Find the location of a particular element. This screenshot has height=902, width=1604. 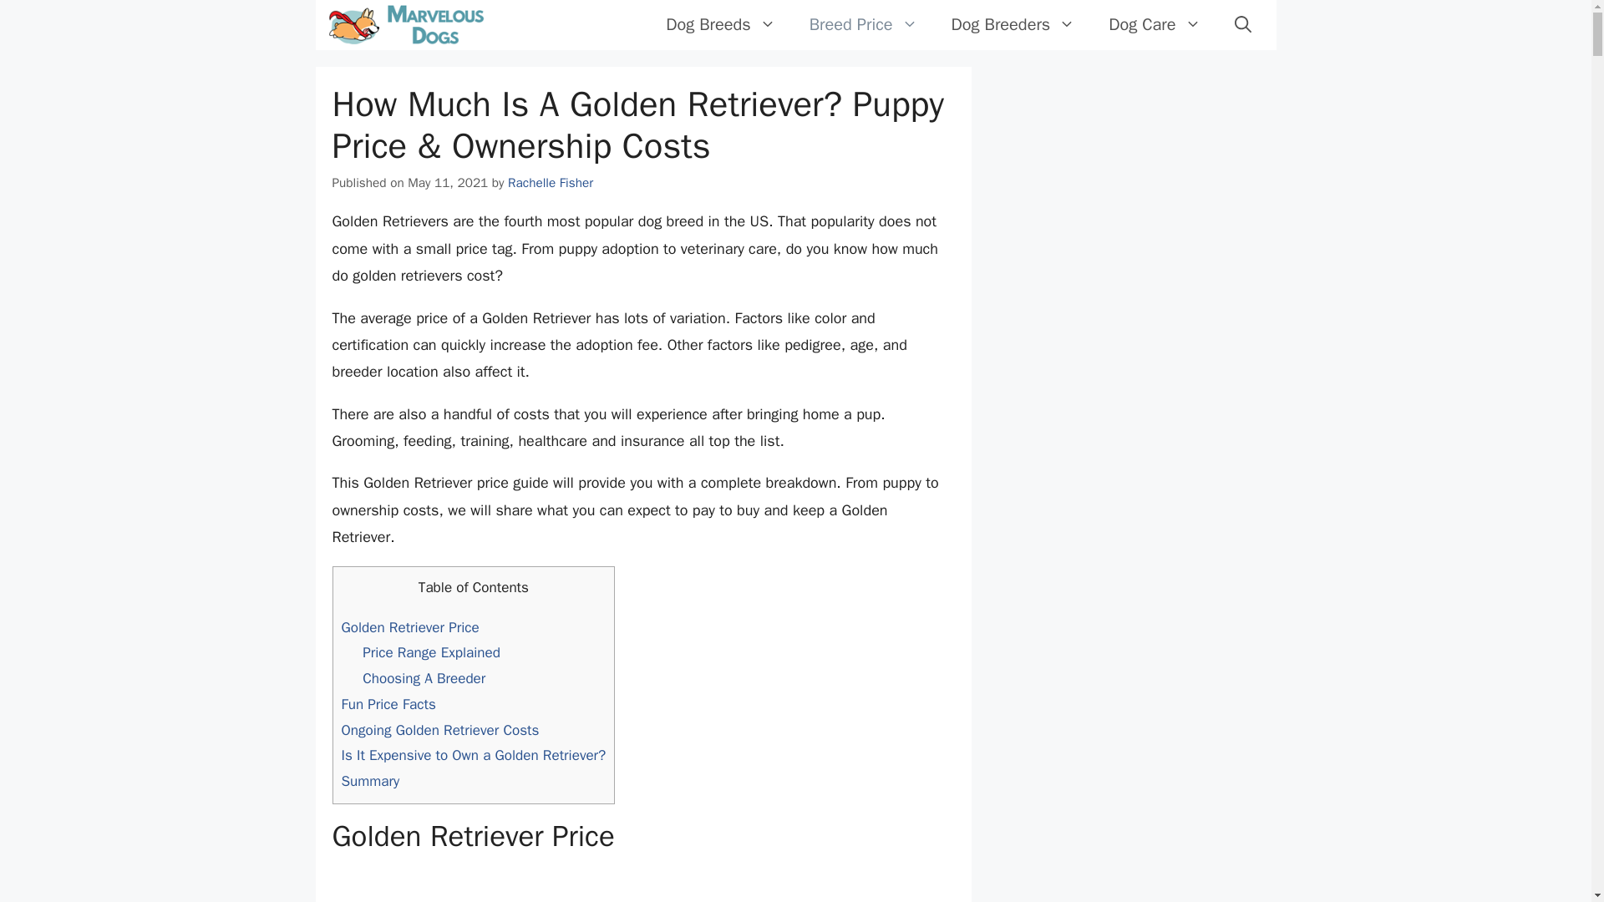

Marvelous Dogs is located at coordinates (407, 25).